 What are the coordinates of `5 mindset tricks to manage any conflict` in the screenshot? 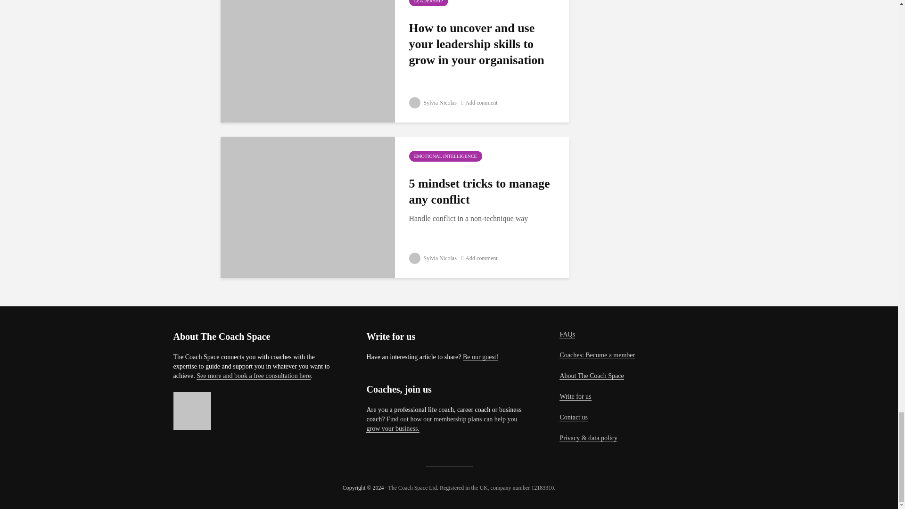 It's located at (307, 206).